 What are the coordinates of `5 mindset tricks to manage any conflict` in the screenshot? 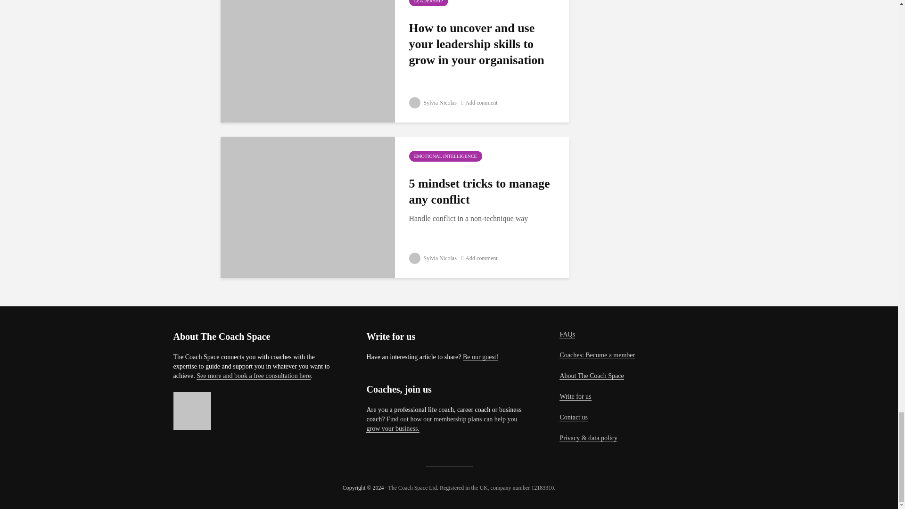 It's located at (307, 206).